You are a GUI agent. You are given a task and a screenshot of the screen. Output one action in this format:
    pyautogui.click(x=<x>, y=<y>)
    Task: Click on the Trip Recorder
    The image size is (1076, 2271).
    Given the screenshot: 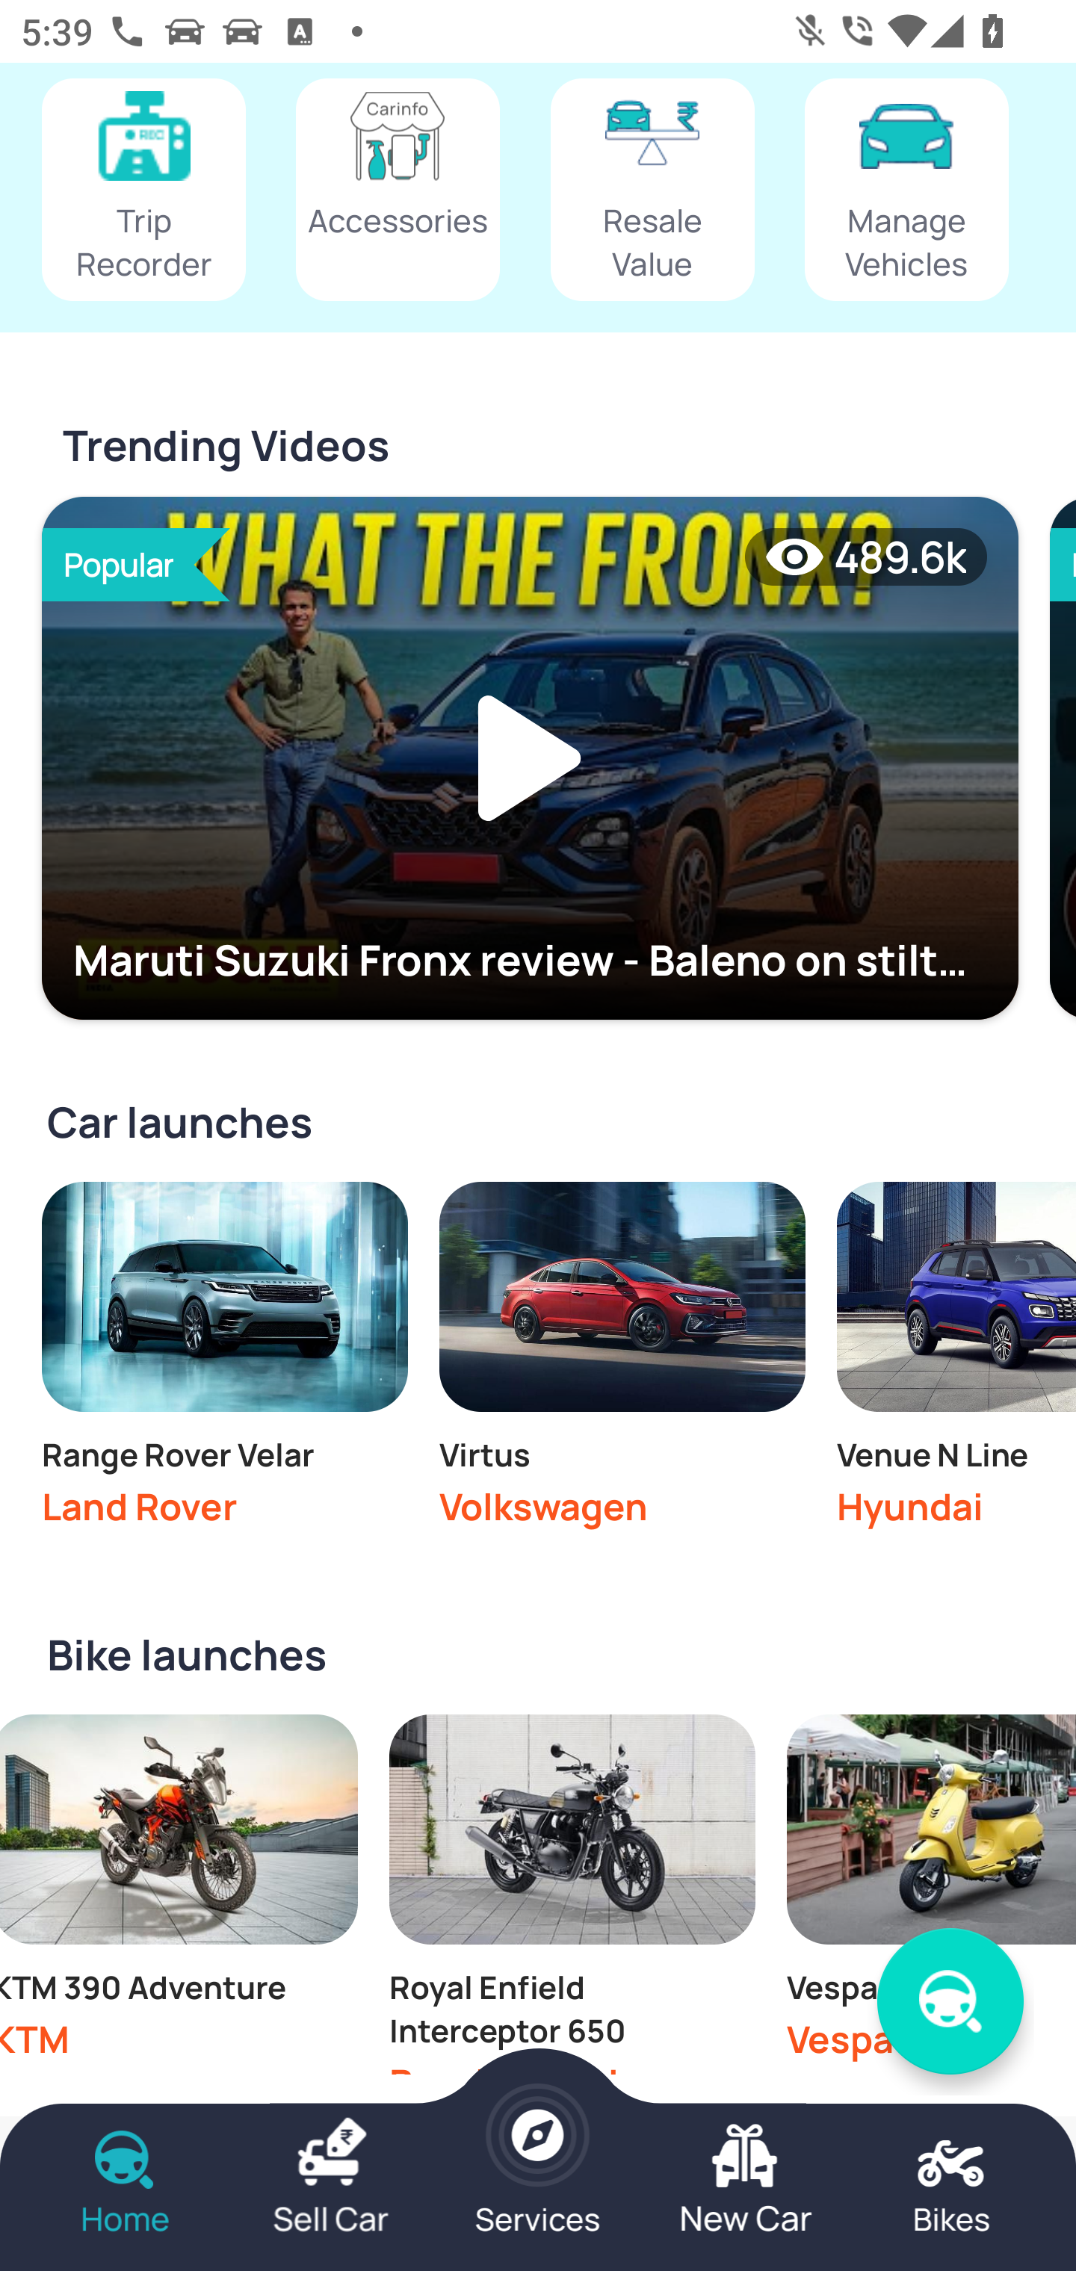 What is the action you would take?
    pyautogui.click(x=143, y=190)
    